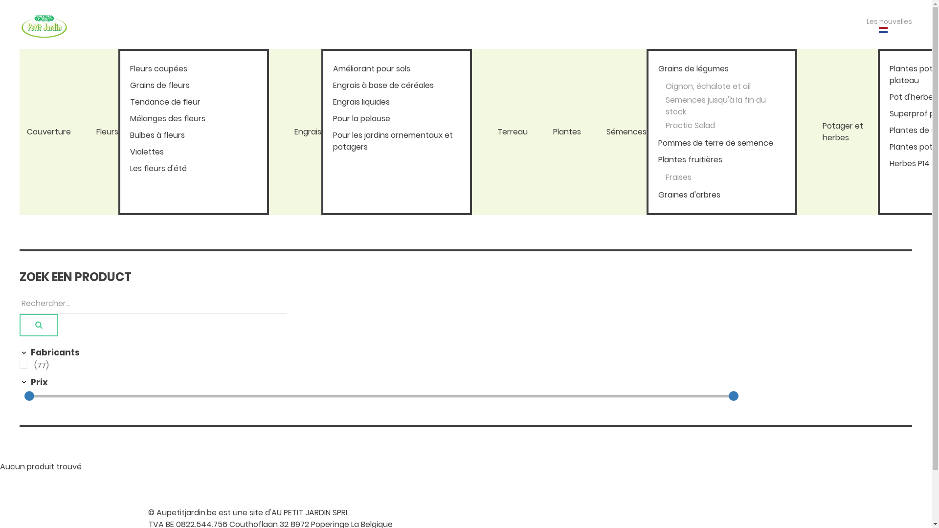  Describe the element at coordinates (194, 152) in the screenshot. I see `Violettes` at that location.